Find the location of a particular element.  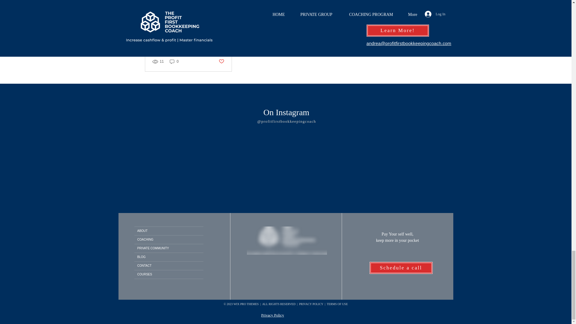

ABOUT is located at coordinates (169, 231).